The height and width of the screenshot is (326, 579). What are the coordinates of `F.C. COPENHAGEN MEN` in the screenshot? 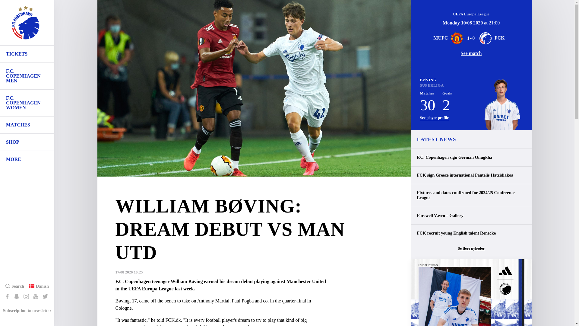 It's located at (27, 76).